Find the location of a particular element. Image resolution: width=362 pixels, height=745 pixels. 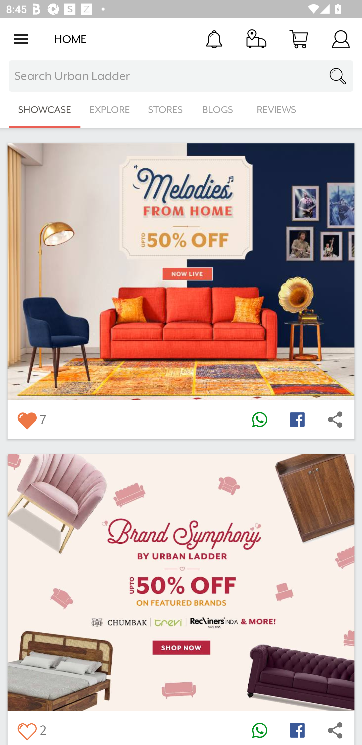

 is located at coordinates (335, 419).